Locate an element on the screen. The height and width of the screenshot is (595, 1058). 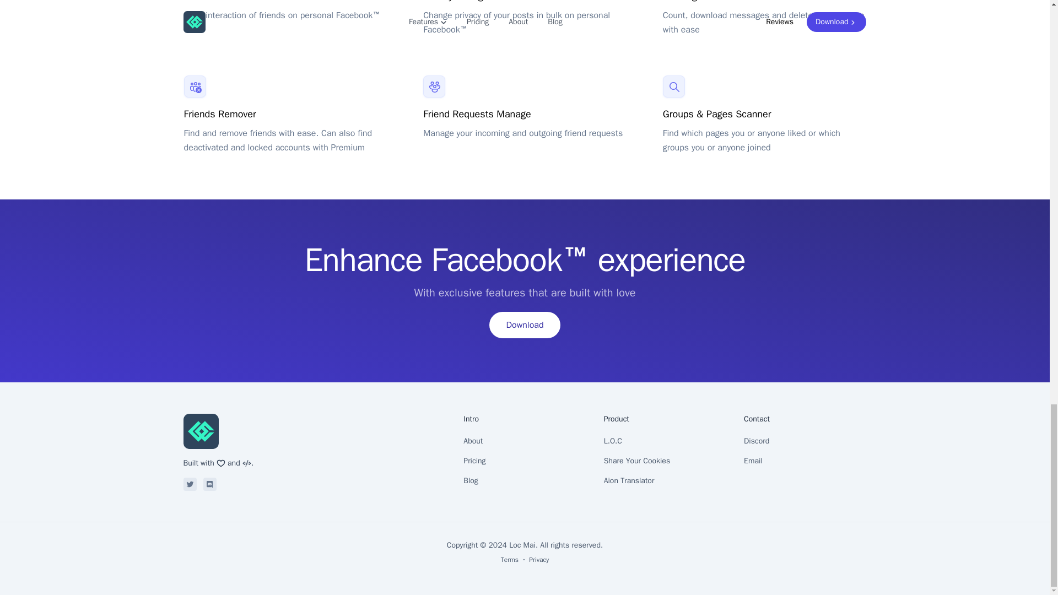
Blog is located at coordinates (525, 481).